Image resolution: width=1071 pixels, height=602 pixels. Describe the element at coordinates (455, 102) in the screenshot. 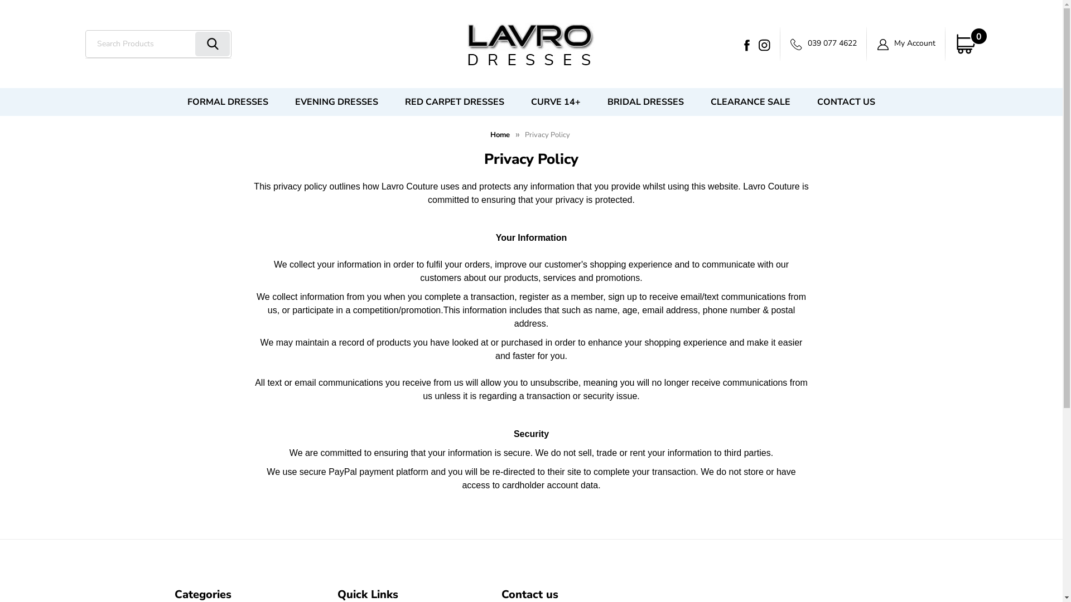

I see `RED CARPET DRESSES` at that location.